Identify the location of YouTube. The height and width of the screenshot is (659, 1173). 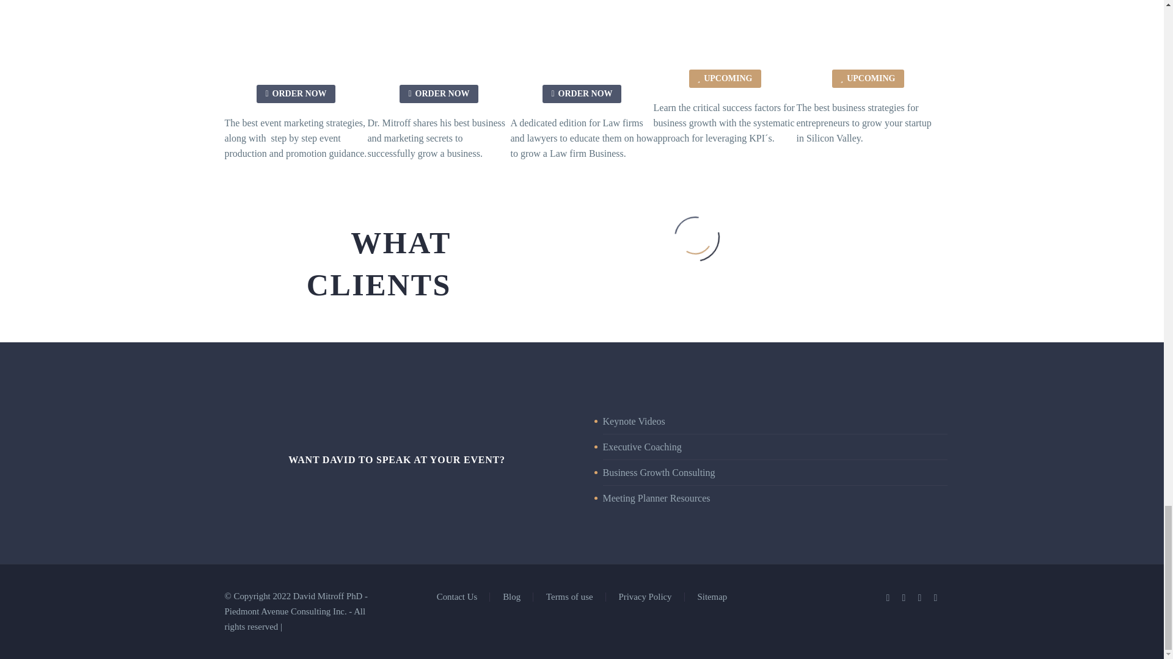
(936, 598).